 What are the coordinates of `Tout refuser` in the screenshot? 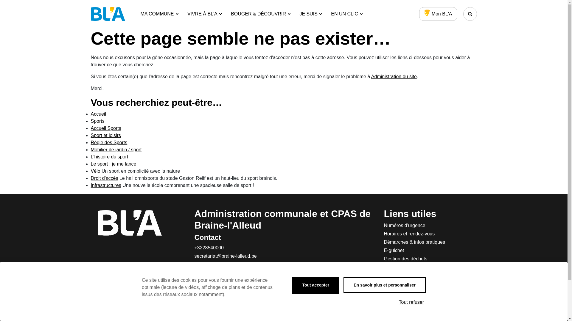 It's located at (411, 302).